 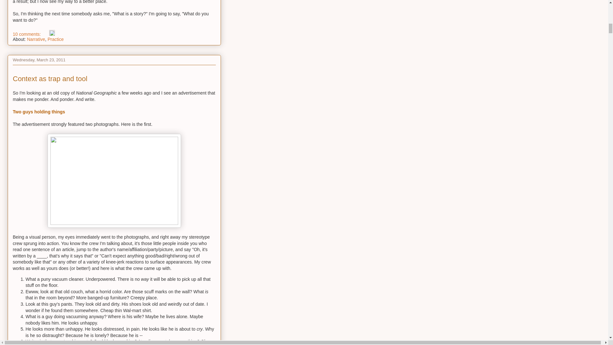 What do you see at coordinates (36, 39) in the screenshot?
I see `Narrative` at bounding box center [36, 39].